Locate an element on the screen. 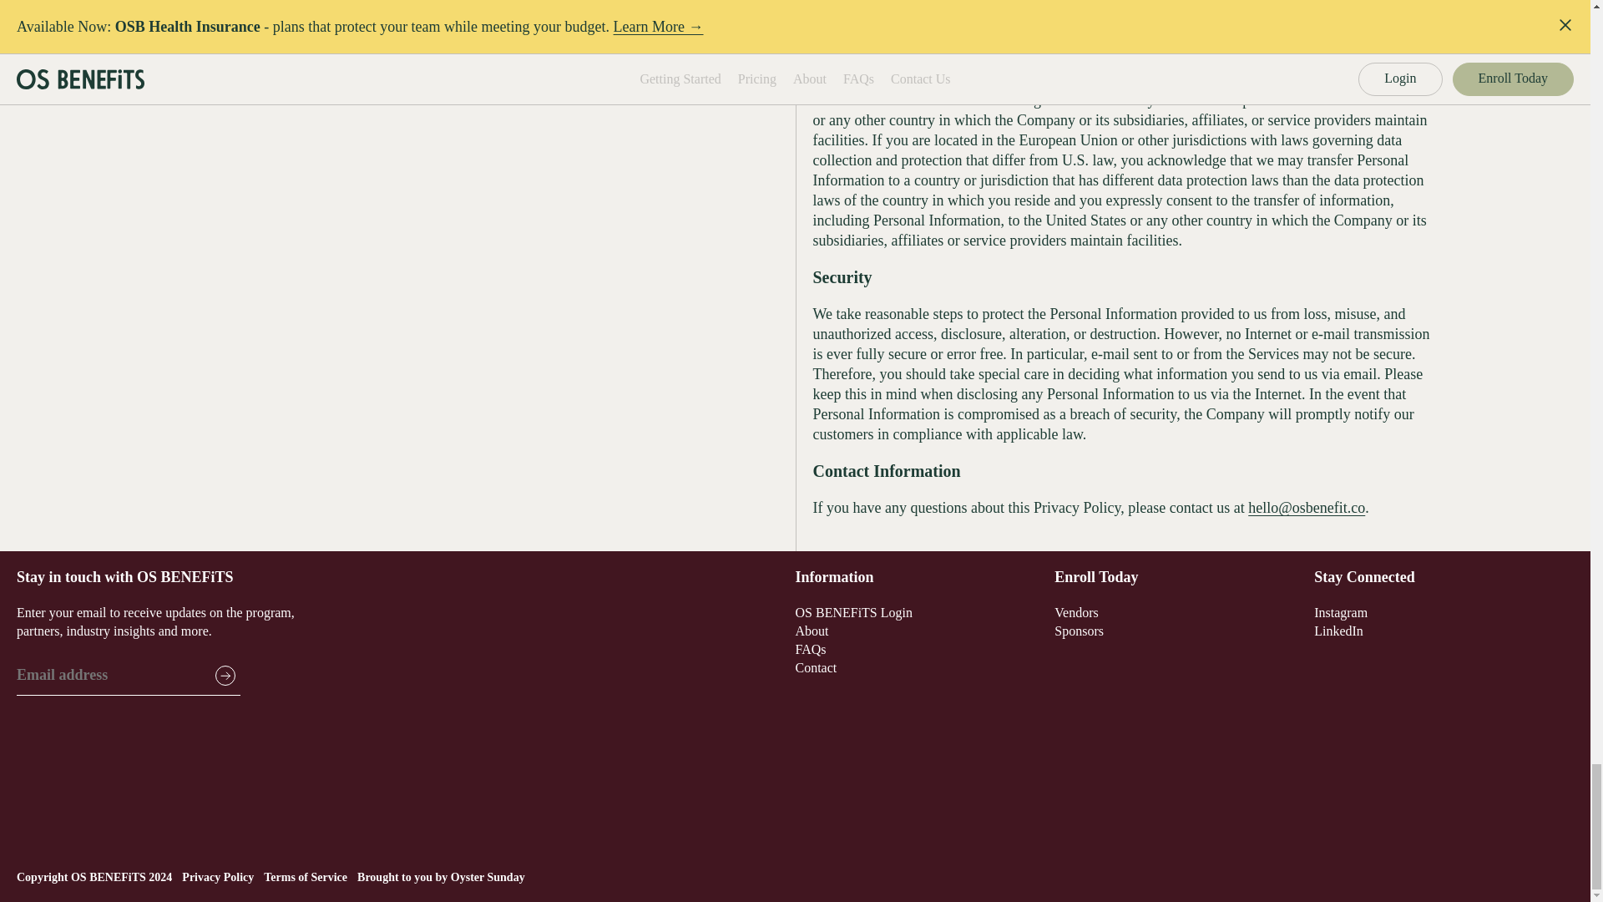  LinkedIn is located at coordinates (1339, 631).